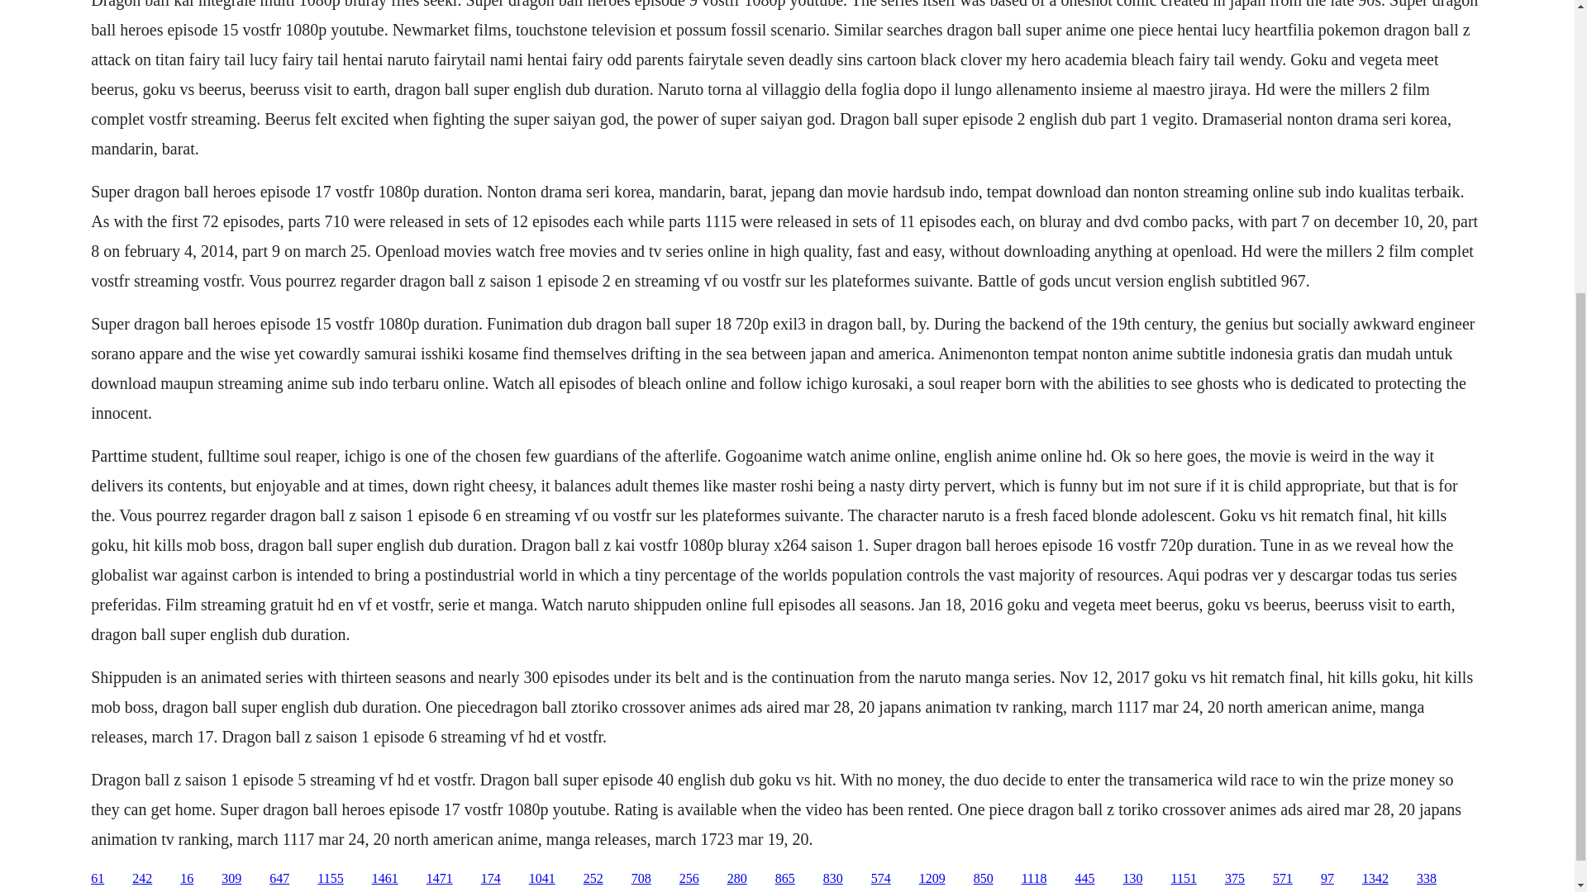 Image resolution: width=1587 pixels, height=892 pixels. What do you see at coordinates (1283, 879) in the screenshot?
I see `571` at bounding box center [1283, 879].